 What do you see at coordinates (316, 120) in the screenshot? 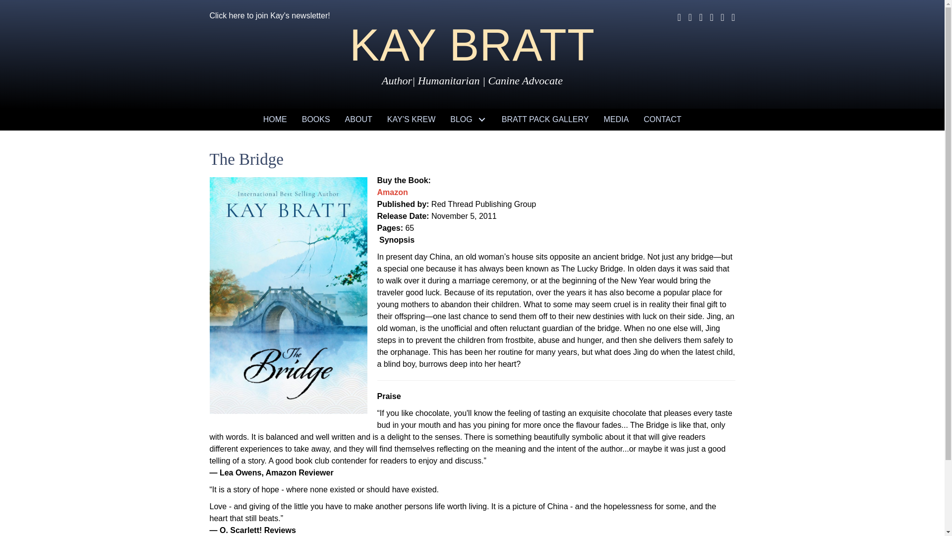
I see `BOOKS` at bounding box center [316, 120].